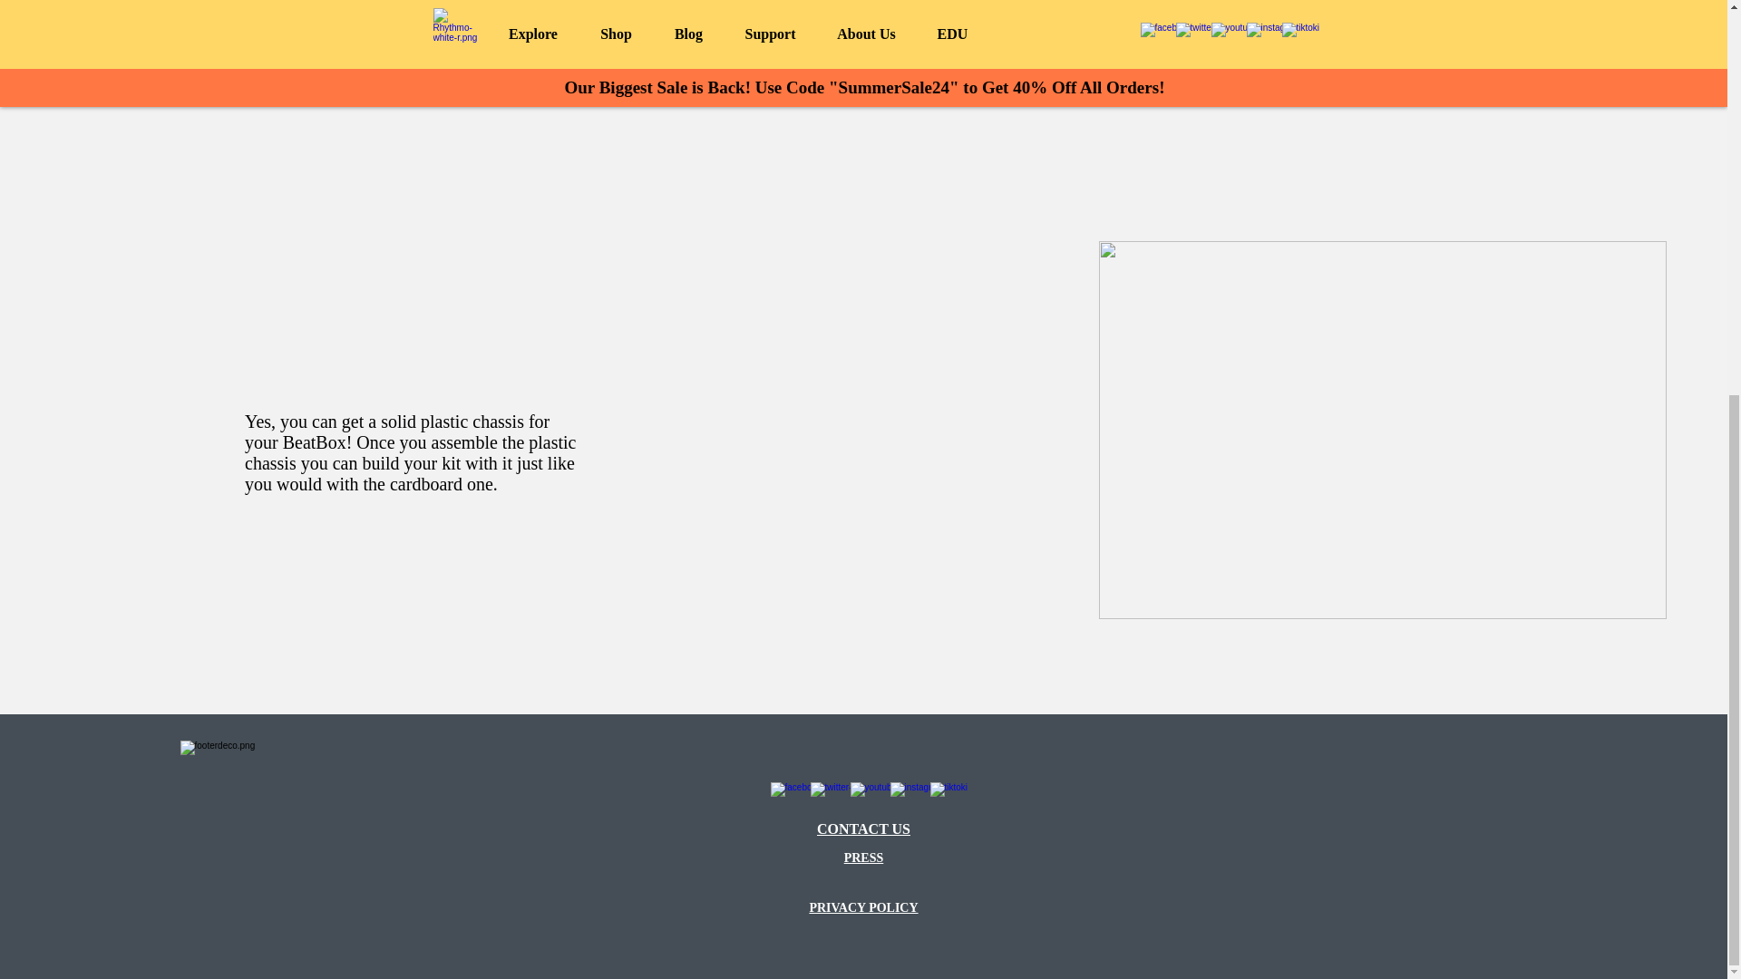 The image size is (1741, 979). Describe the element at coordinates (863, 829) in the screenshot. I see `CONTACT US` at that location.